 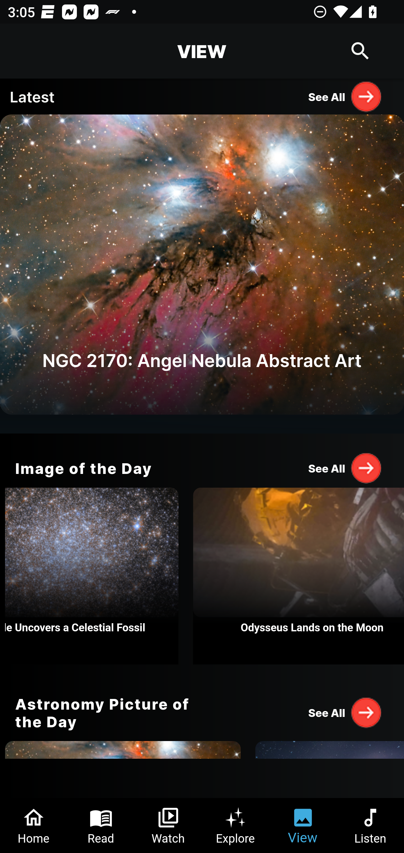 I want to click on See All, so click(x=345, y=468).